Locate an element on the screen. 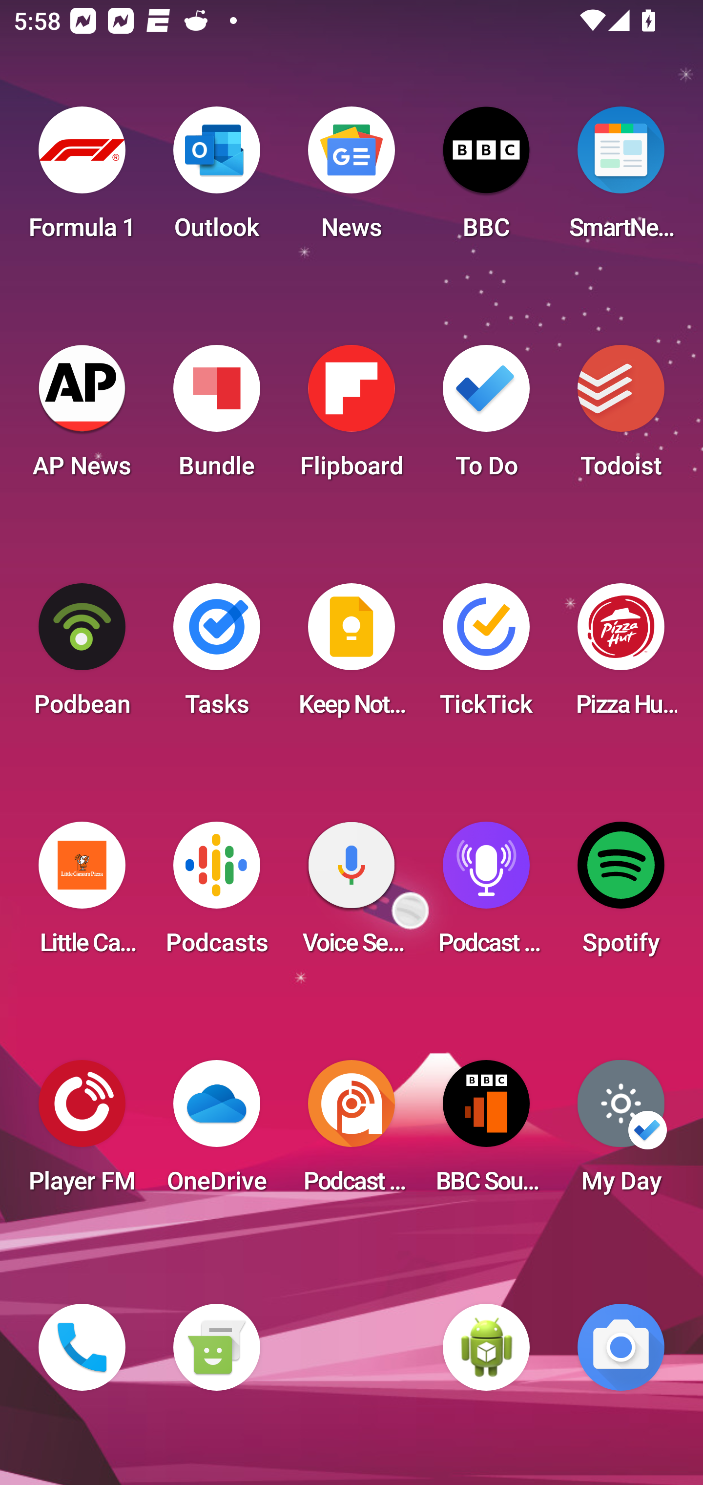 This screenshot has width=703, height=1485. Bundle is located at coordinates (216, 417).